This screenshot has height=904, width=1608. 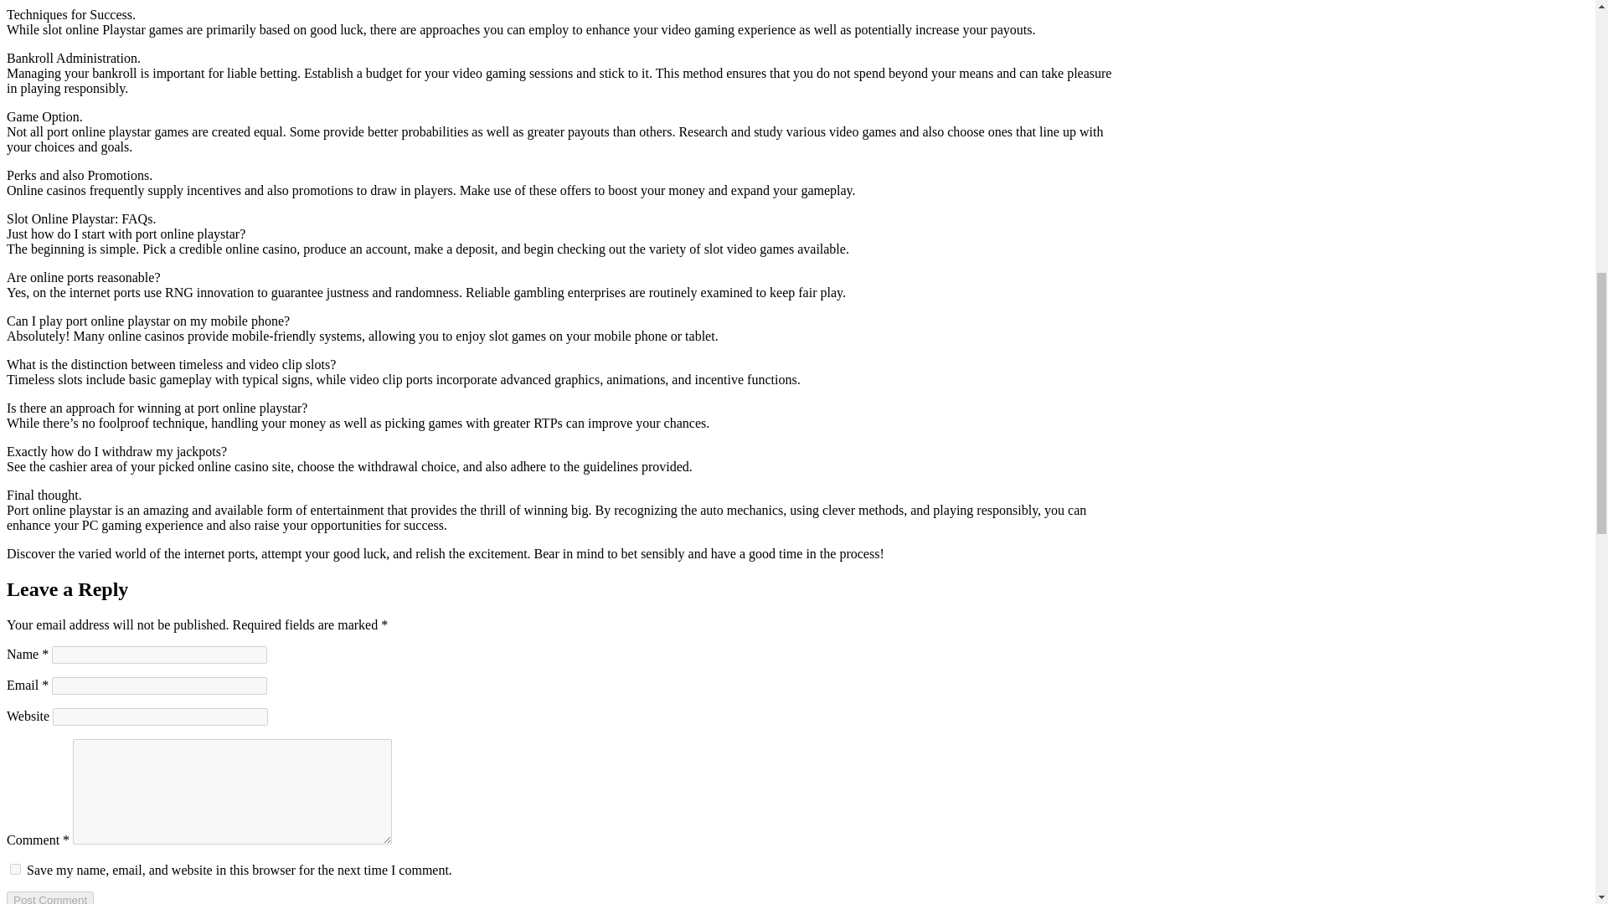 What do you see at coordinates (15, 869) in the screenshot?
I see `yes` at bounding box center [15, 869].